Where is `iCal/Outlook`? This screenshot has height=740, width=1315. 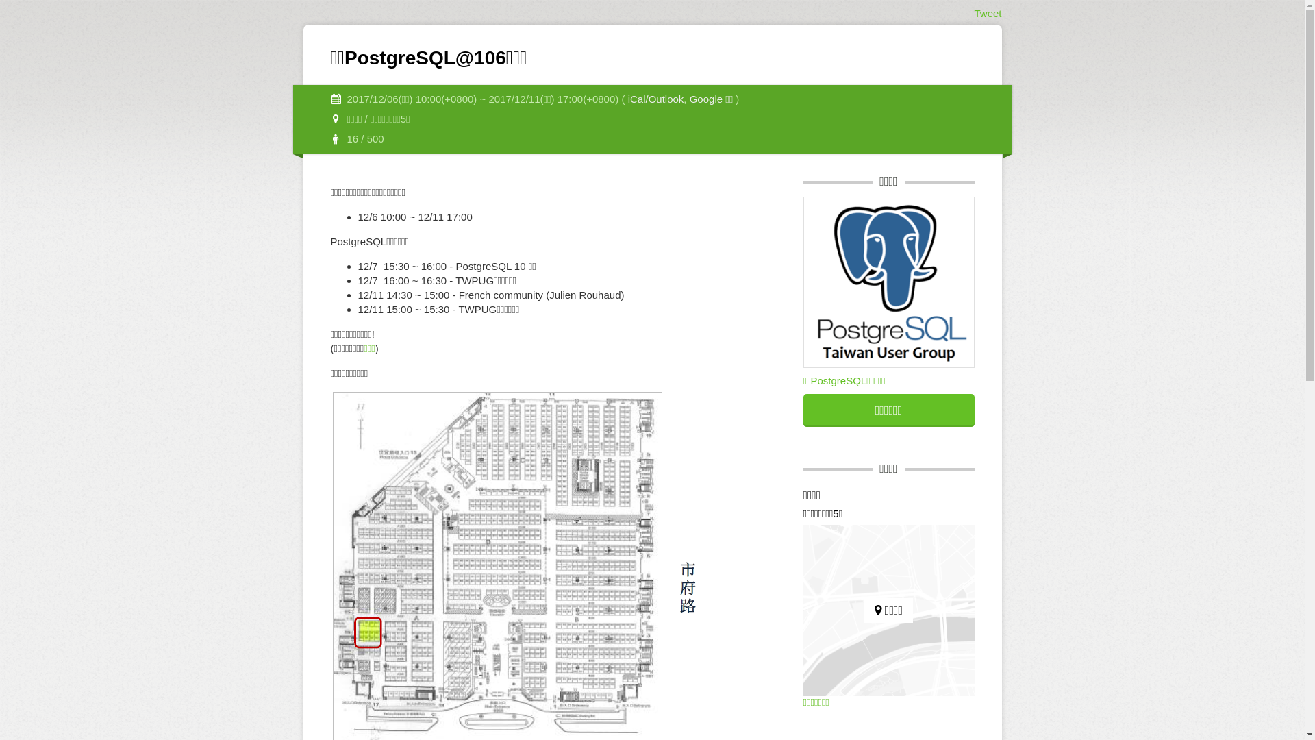 iCal/Outlook is located at coordinates (656, 99).